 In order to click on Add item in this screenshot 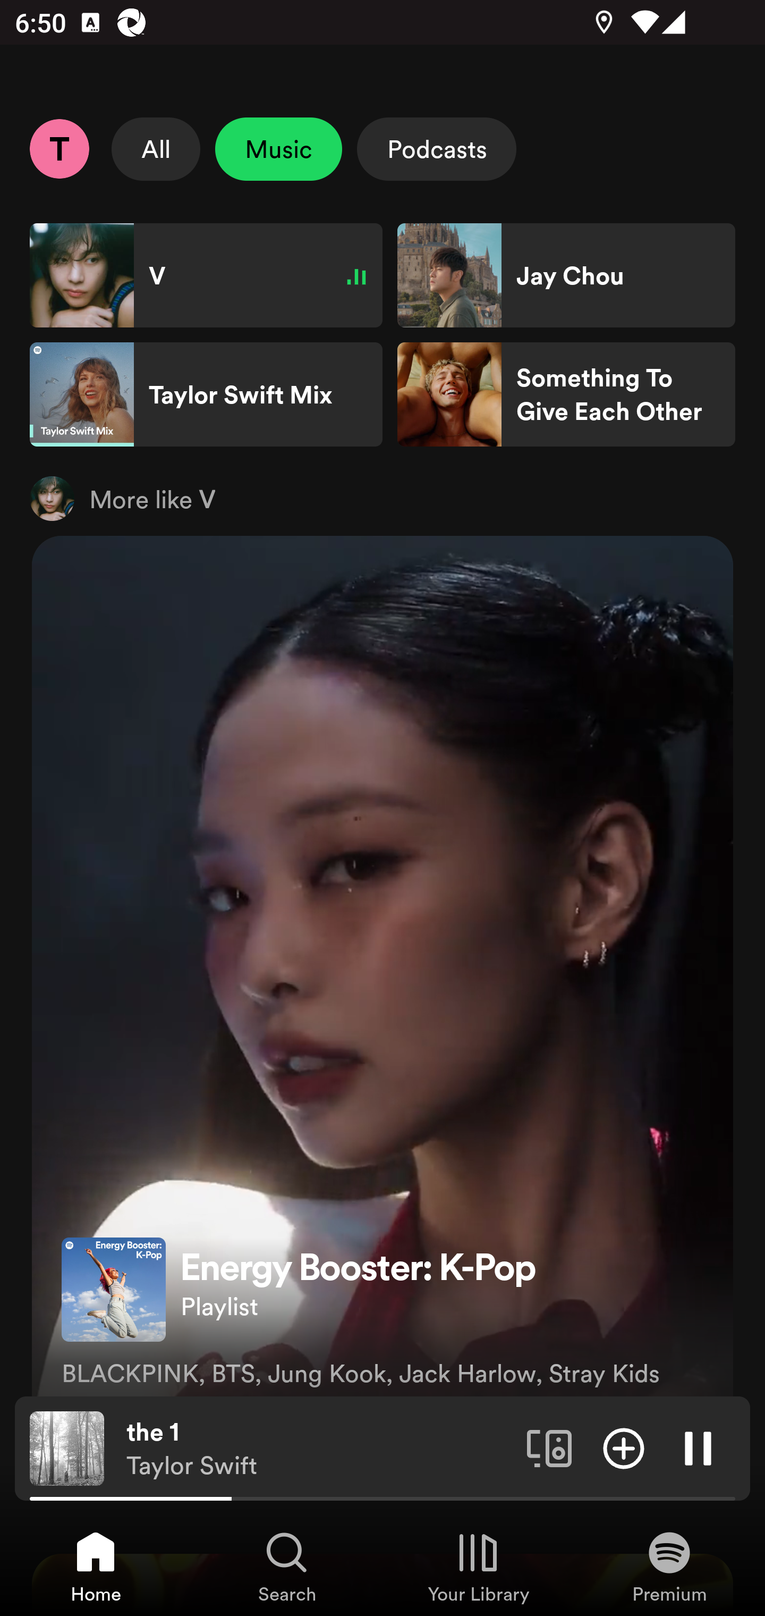, I will do `click(624, 1447)`.